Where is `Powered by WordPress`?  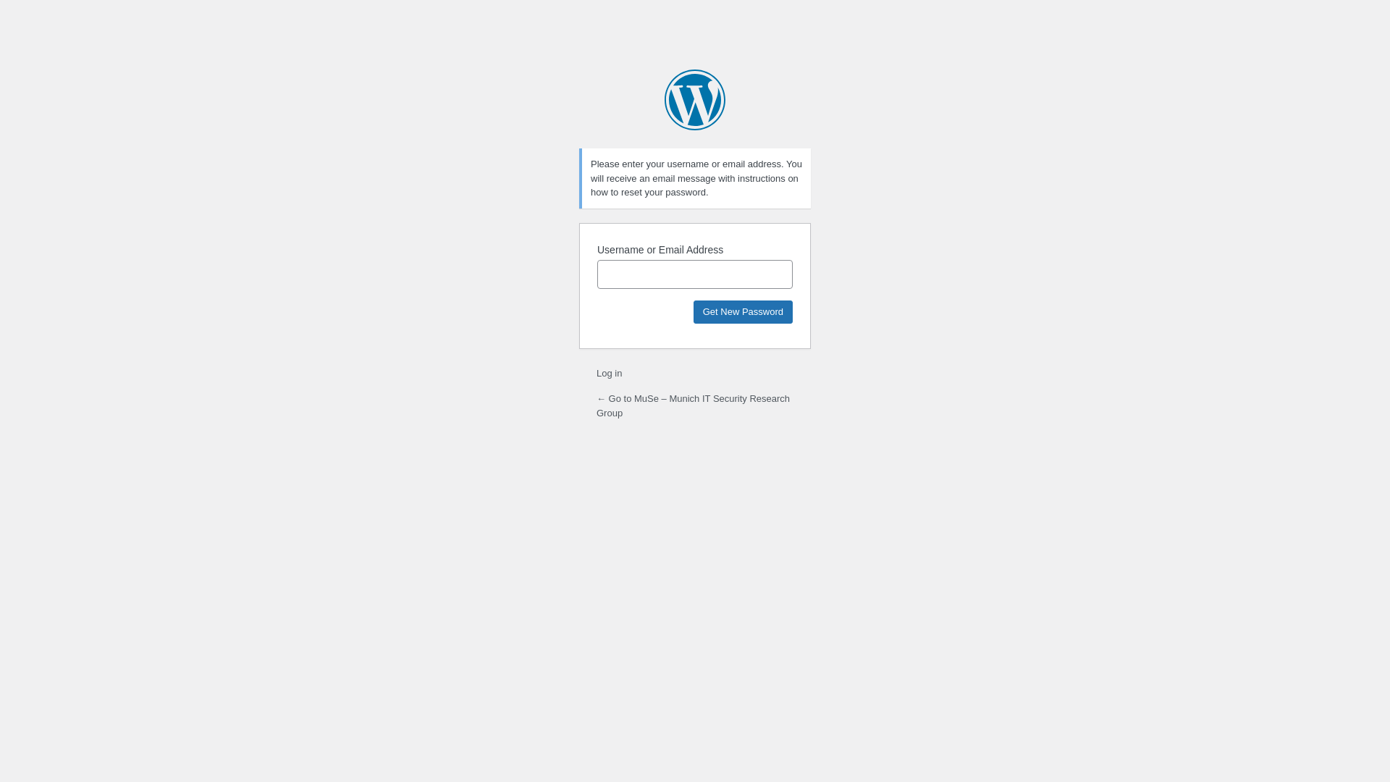
Powered by WordPress is located at coordinates (695, 100).